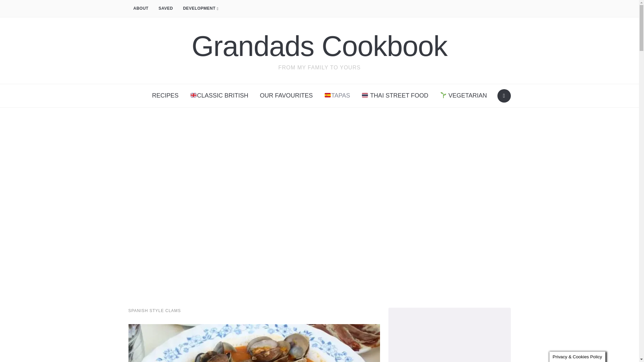  I want to click on SAVED, so click(166, 9).